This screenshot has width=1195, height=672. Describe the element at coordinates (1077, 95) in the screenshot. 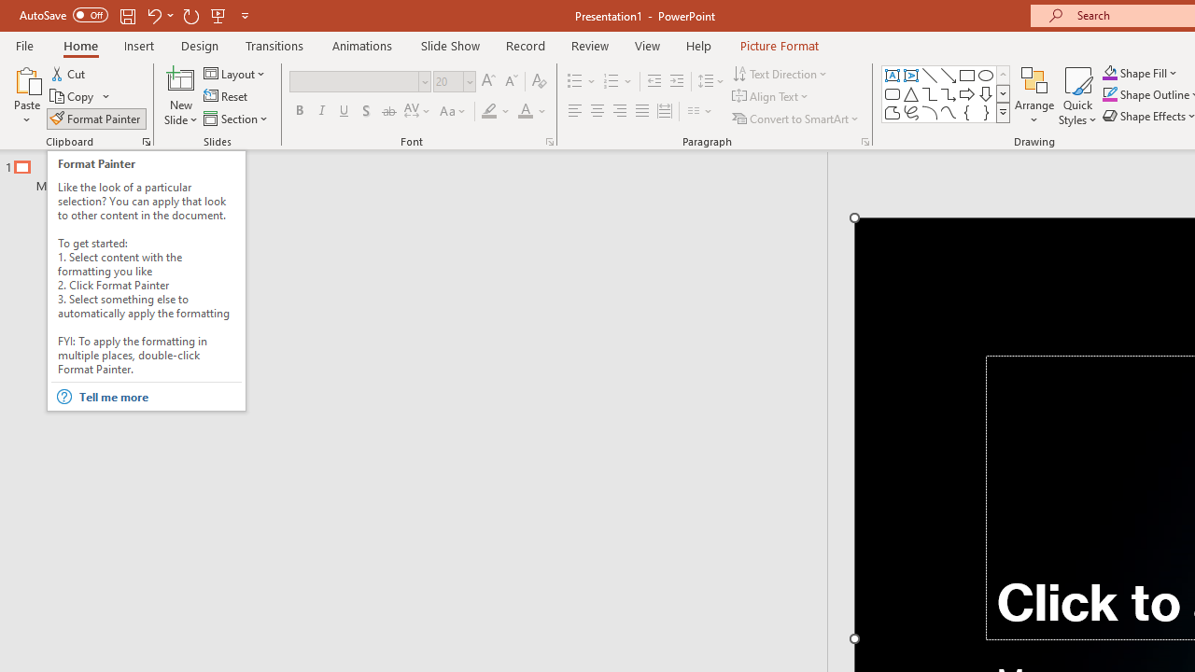

I see `Quick Styles` at that location.